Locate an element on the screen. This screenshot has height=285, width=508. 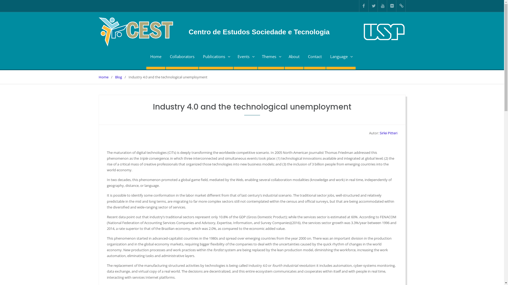
Events is located at coordinates (245, 58).